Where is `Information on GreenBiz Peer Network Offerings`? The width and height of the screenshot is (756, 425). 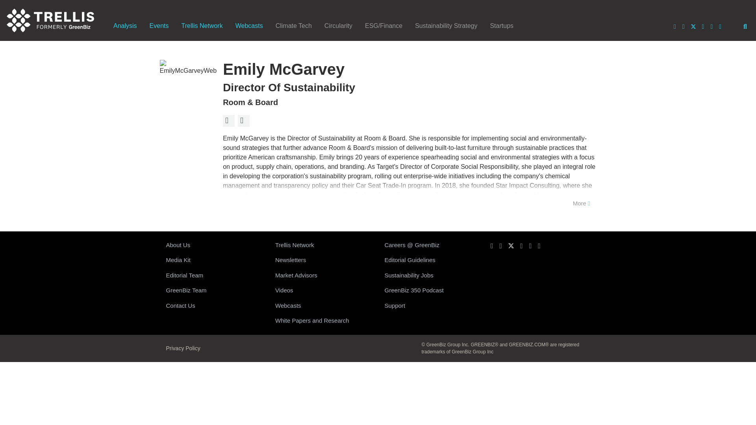
Information on GreenBiz Peer Network Offerings is located at coordinates (324, 245).